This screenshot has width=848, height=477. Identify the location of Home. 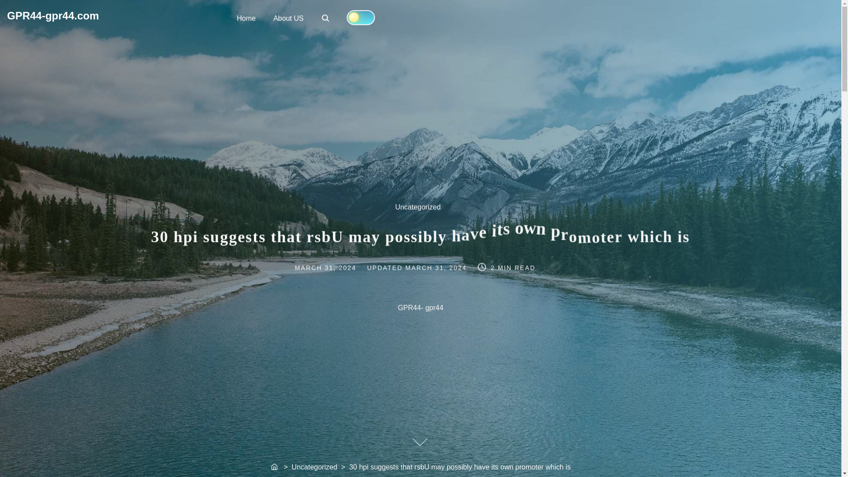
(325, 18).